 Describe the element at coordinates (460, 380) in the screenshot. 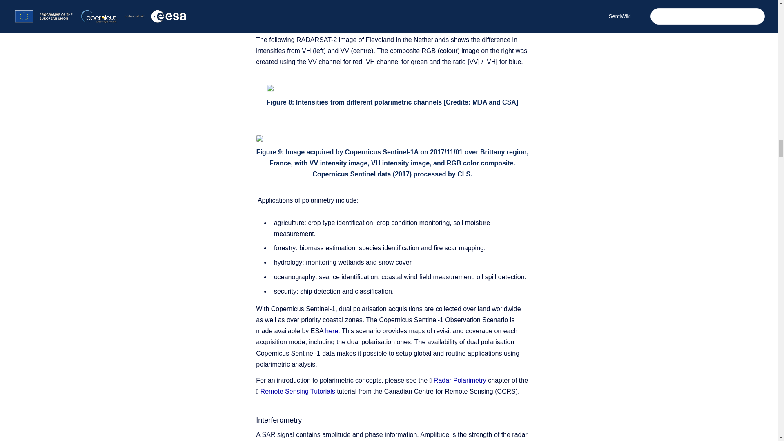

I see `Radar Polarimetry` at that location.